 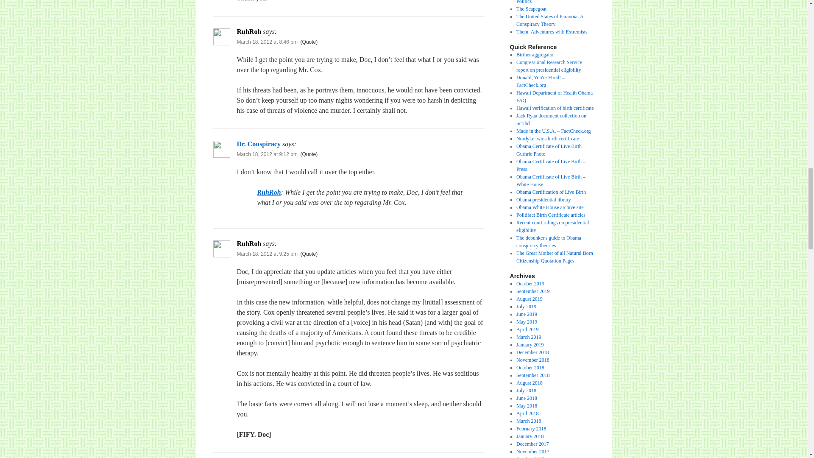 I want to click on Click here or select text to quote comment, so click(x=309, y=42).